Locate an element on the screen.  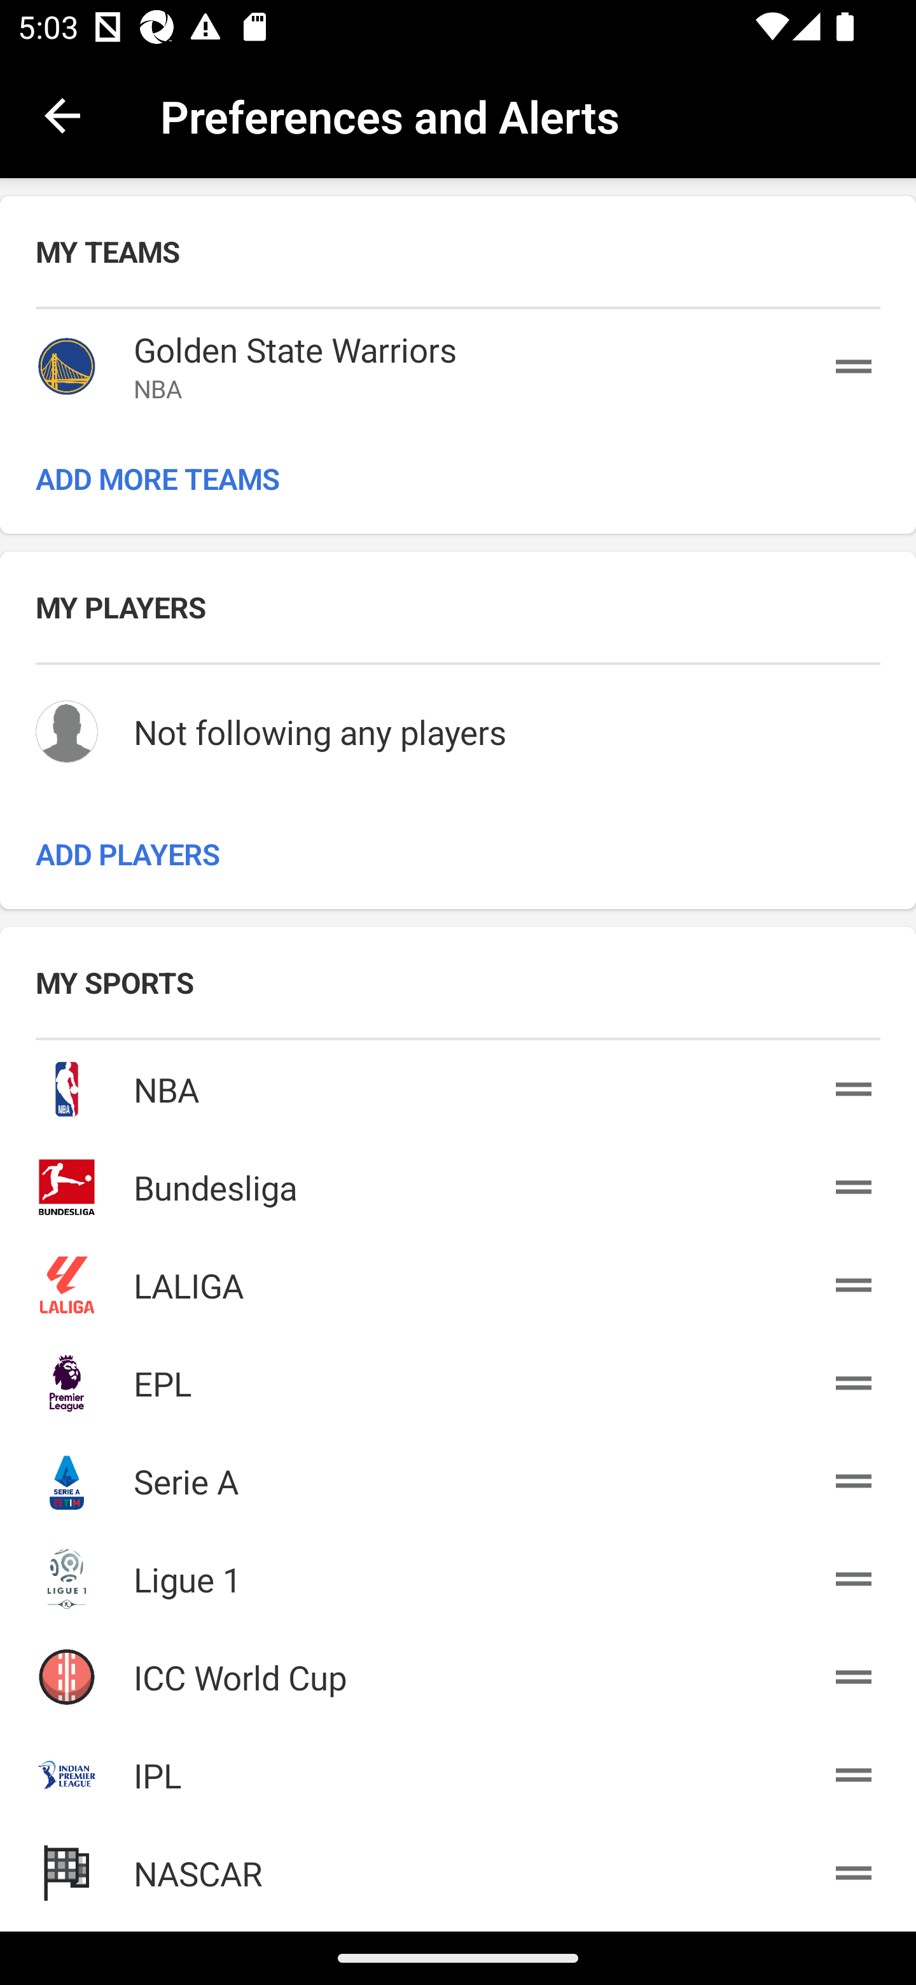
ADD PLAYERS is located at coordinates (458, 853).